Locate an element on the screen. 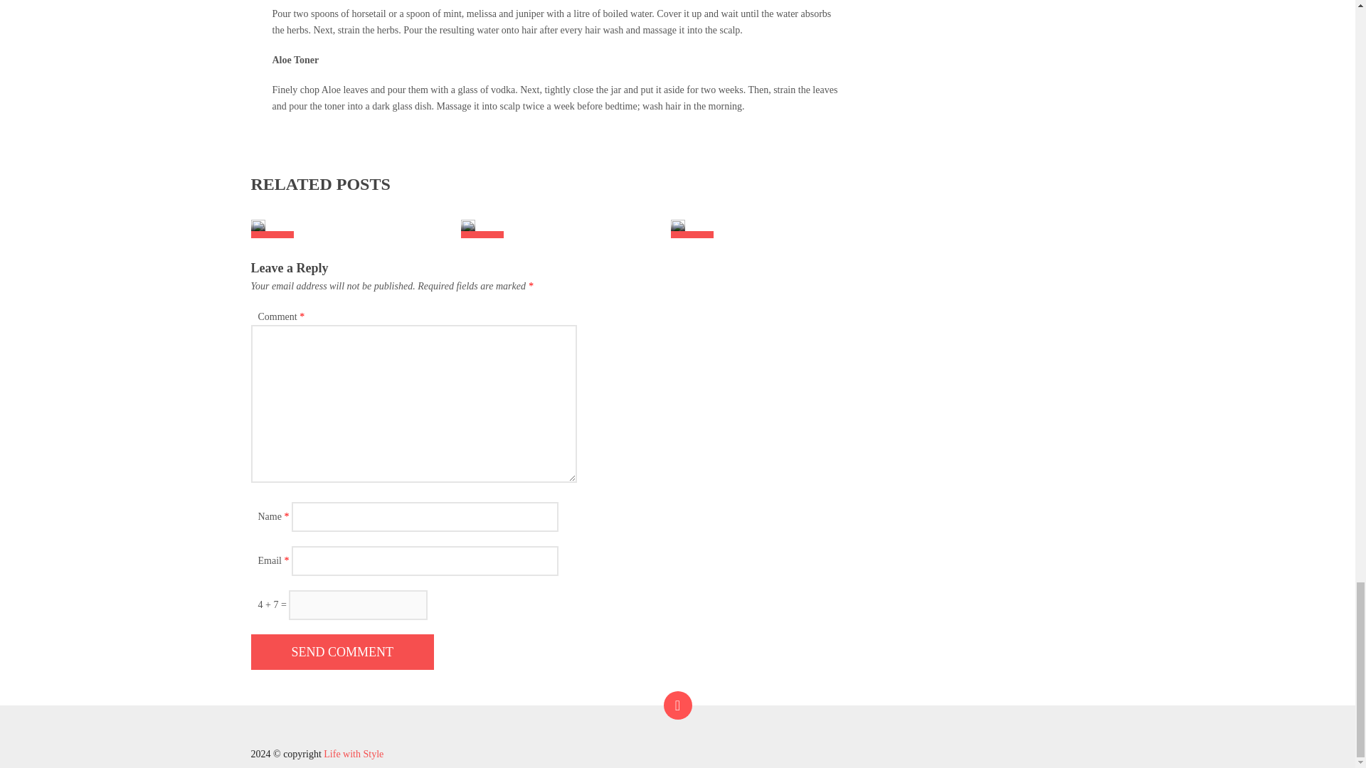  Where and how to store cosmetics properly? is located at coordinates (482, 229).